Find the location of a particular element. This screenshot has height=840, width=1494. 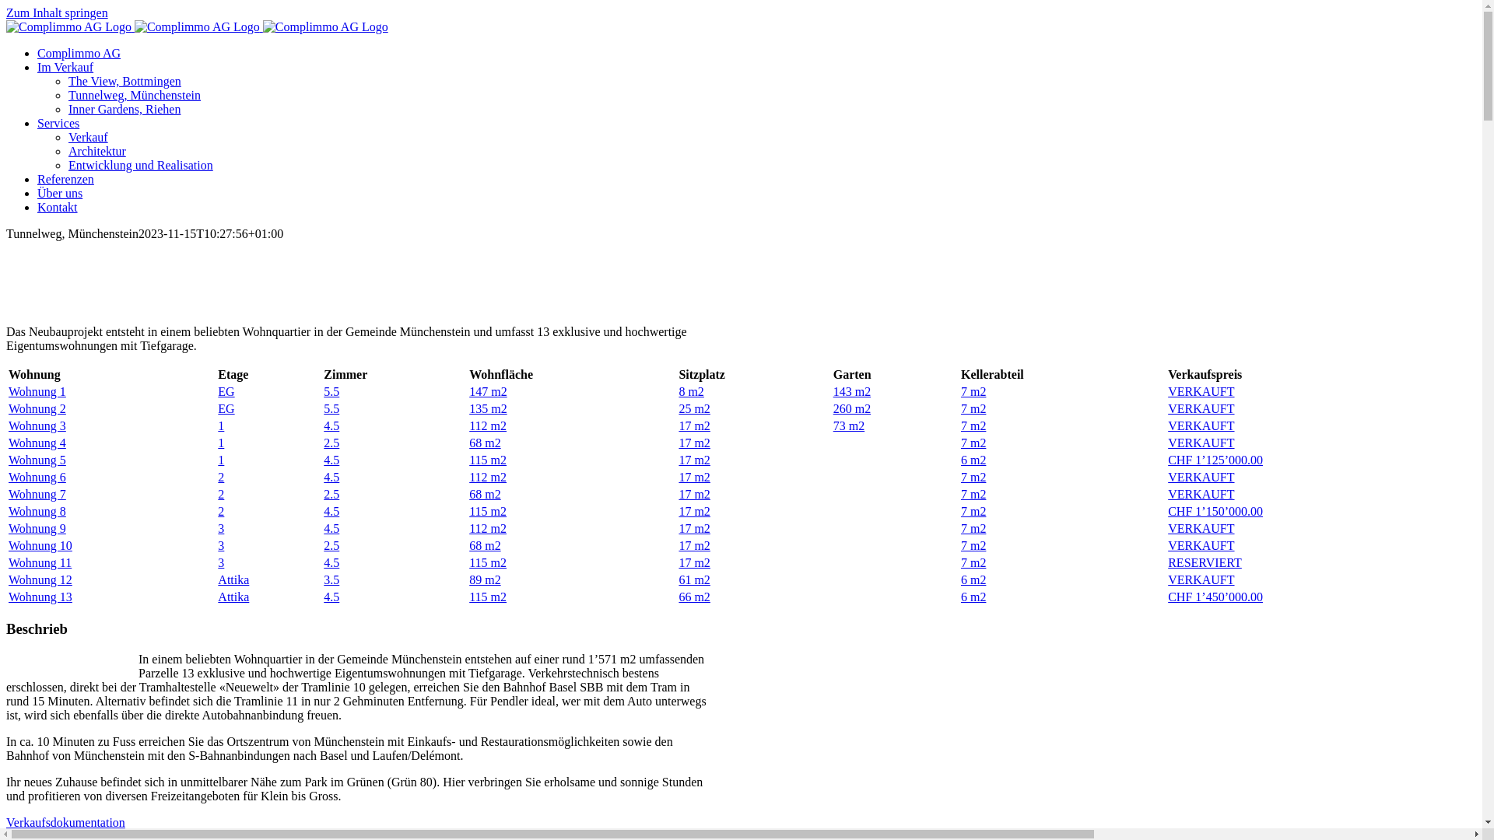

Verkauf is located at coordinates (89, 137).